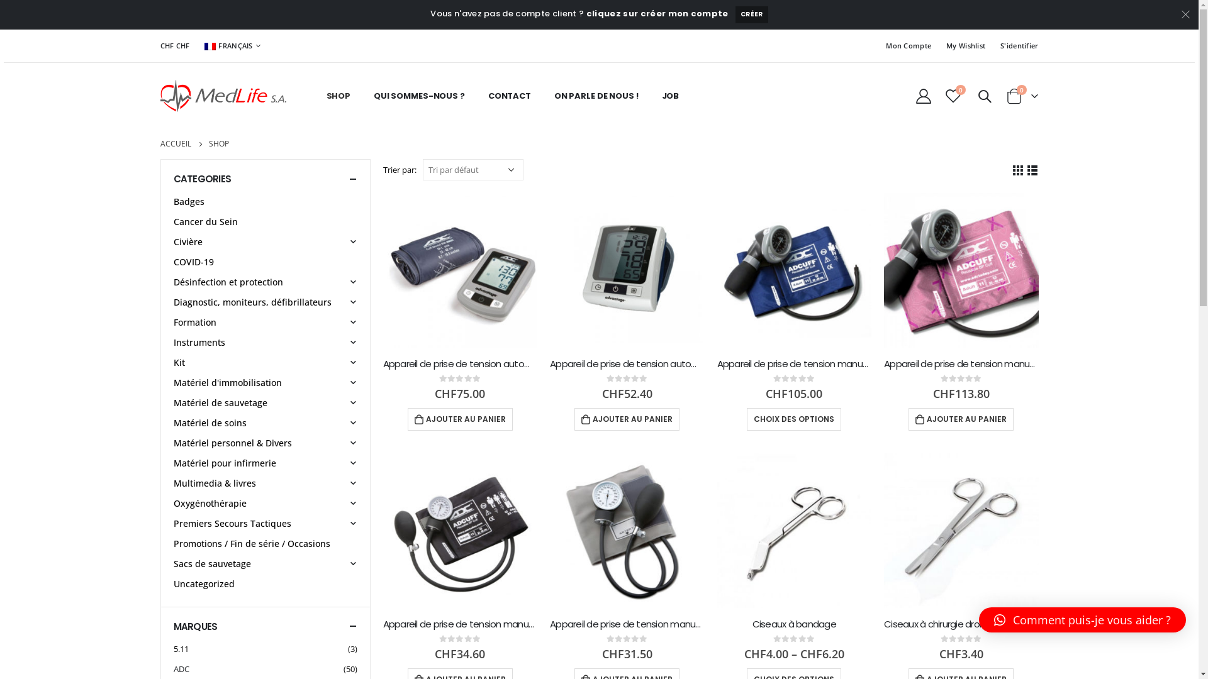 This screenshot has width=1208, height=679. Describe the element at coordinates (1015, 46) in the screenshot. I see `S'identifier` at that location.